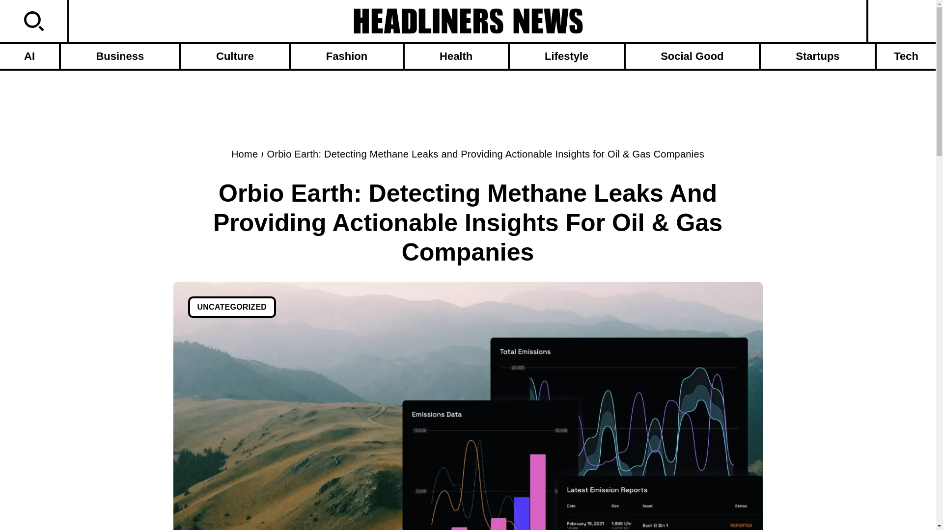 Image resolution: width=943 pixels, height=530 pixels. Describe the element at coordinates (693, 56) in the screenshot. I see `Social Good` at that location.